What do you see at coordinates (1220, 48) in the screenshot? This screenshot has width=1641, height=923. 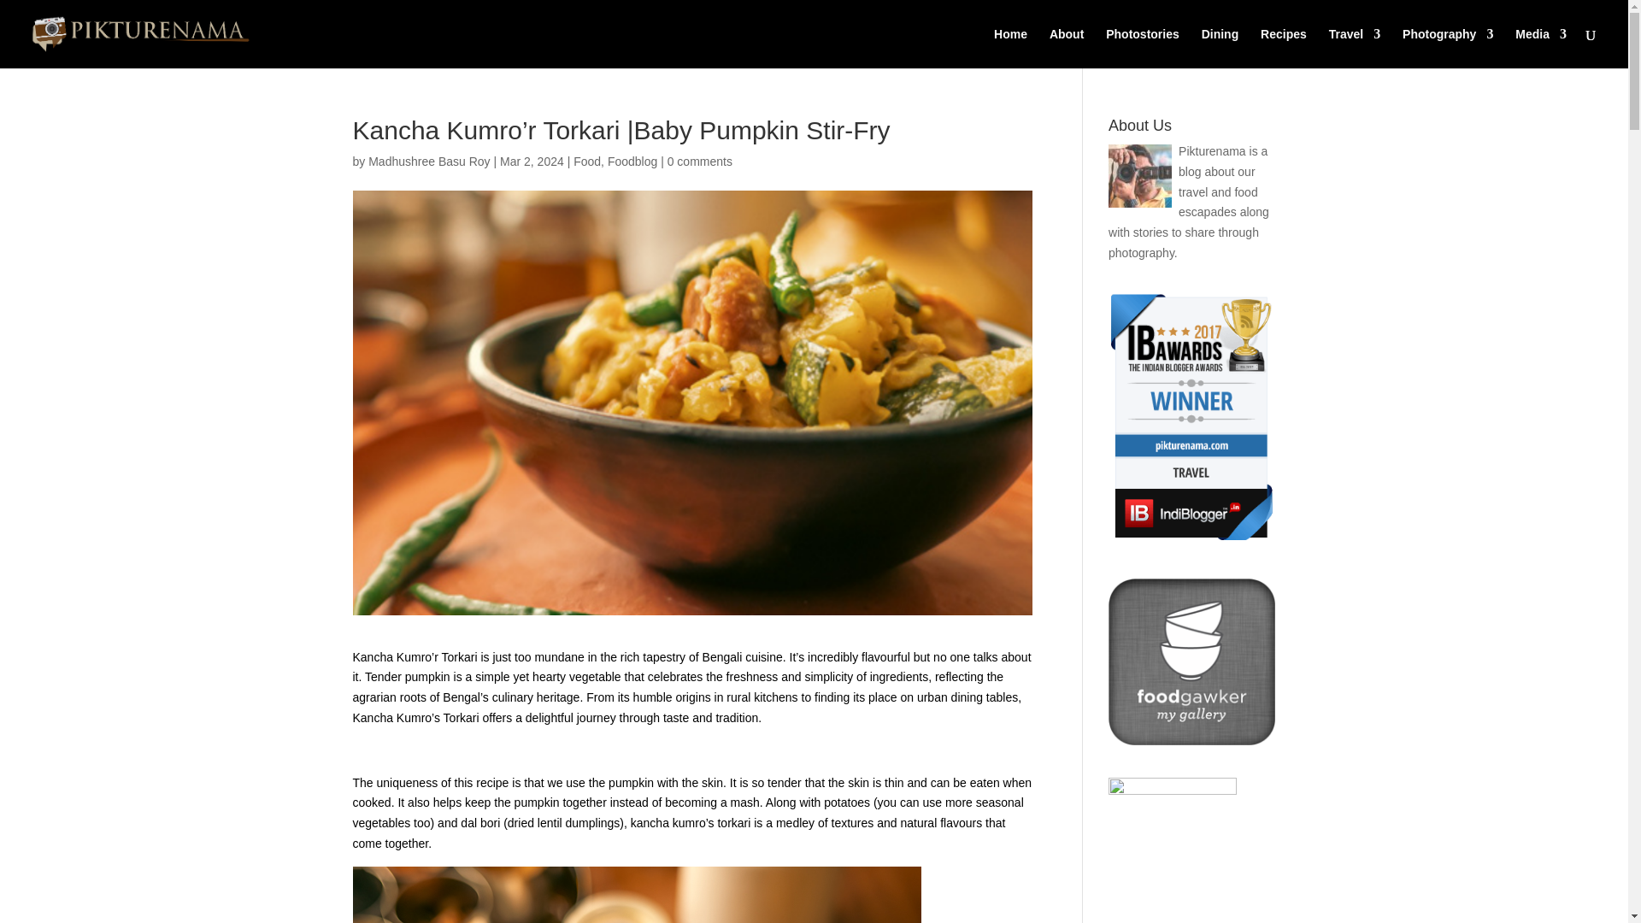 I see `Dining` at bounding box center [1220, 48].